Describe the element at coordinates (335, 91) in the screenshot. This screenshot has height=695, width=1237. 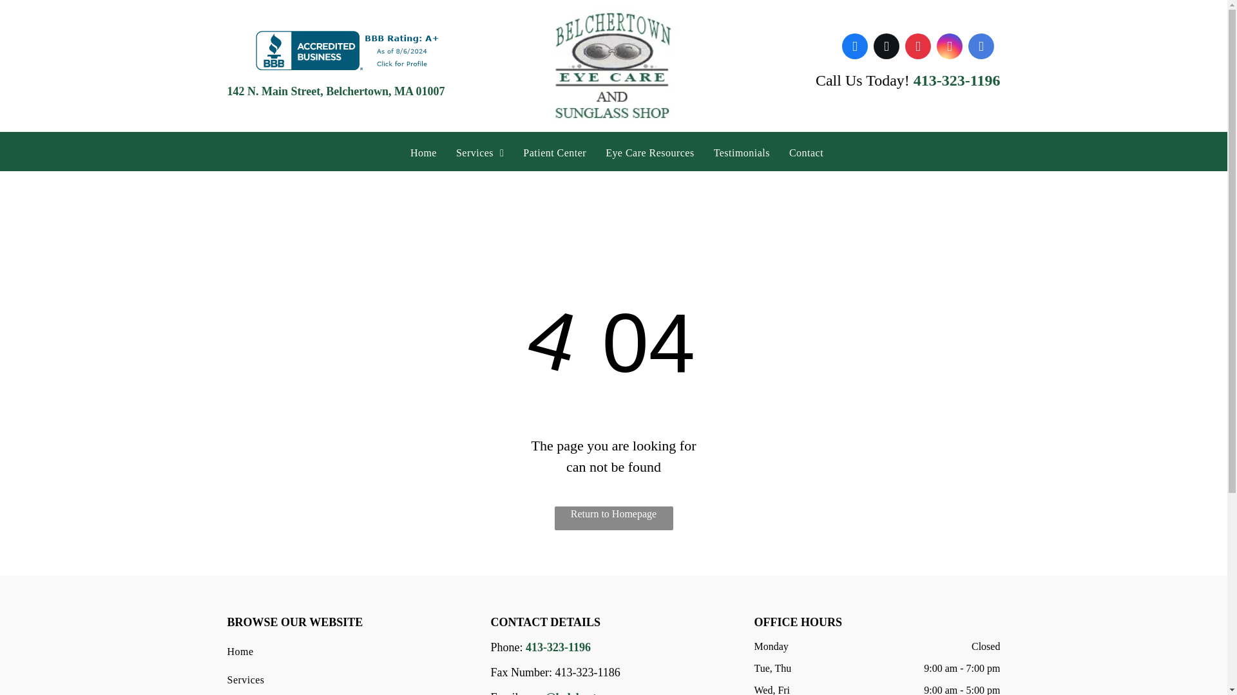
I see `142 N. Main Street, Belchertown, MA 01007` at that location.